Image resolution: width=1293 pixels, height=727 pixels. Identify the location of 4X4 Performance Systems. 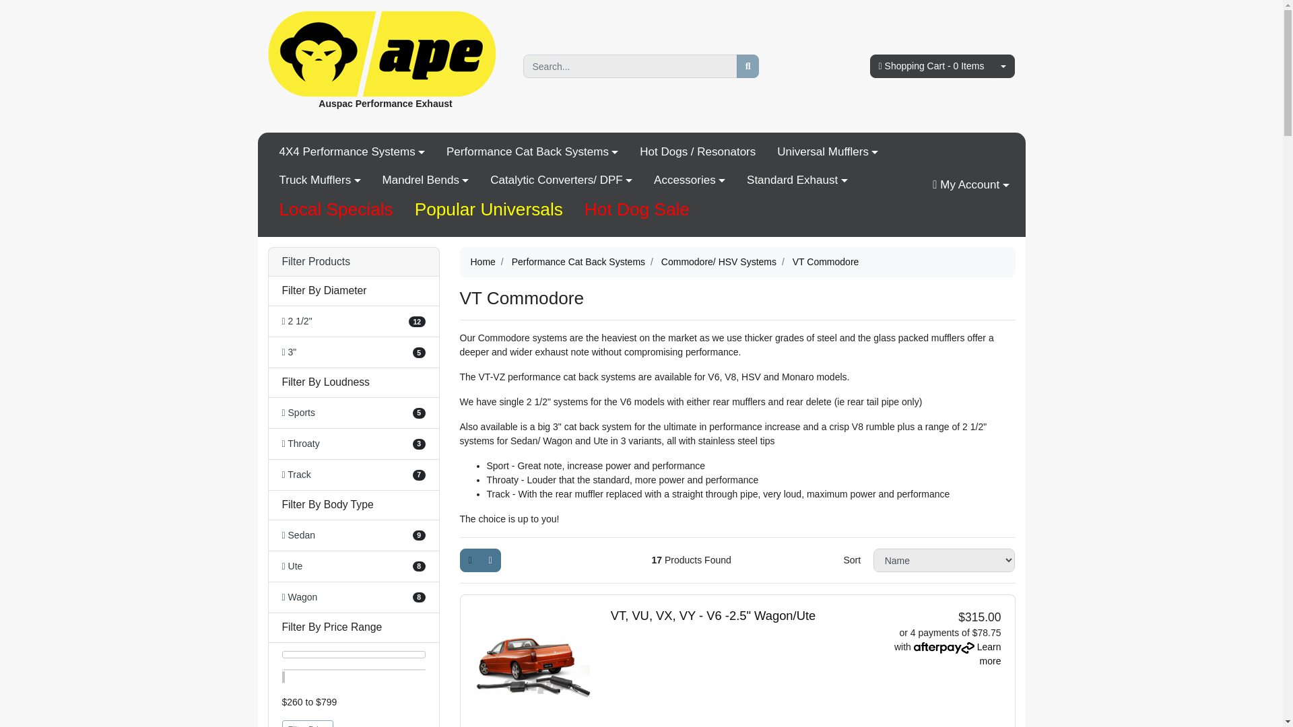
(352, 152).